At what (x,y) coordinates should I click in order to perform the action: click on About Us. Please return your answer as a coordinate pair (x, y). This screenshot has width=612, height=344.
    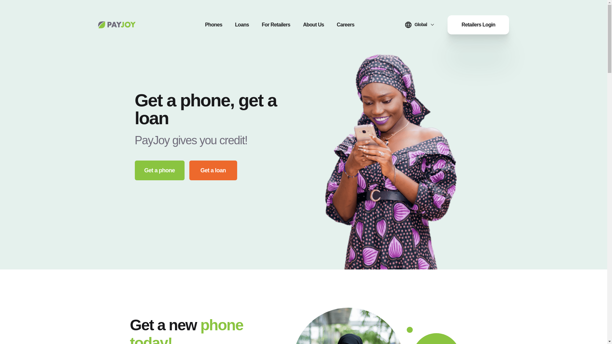
    Looking at the image, I should click on (314, 25).